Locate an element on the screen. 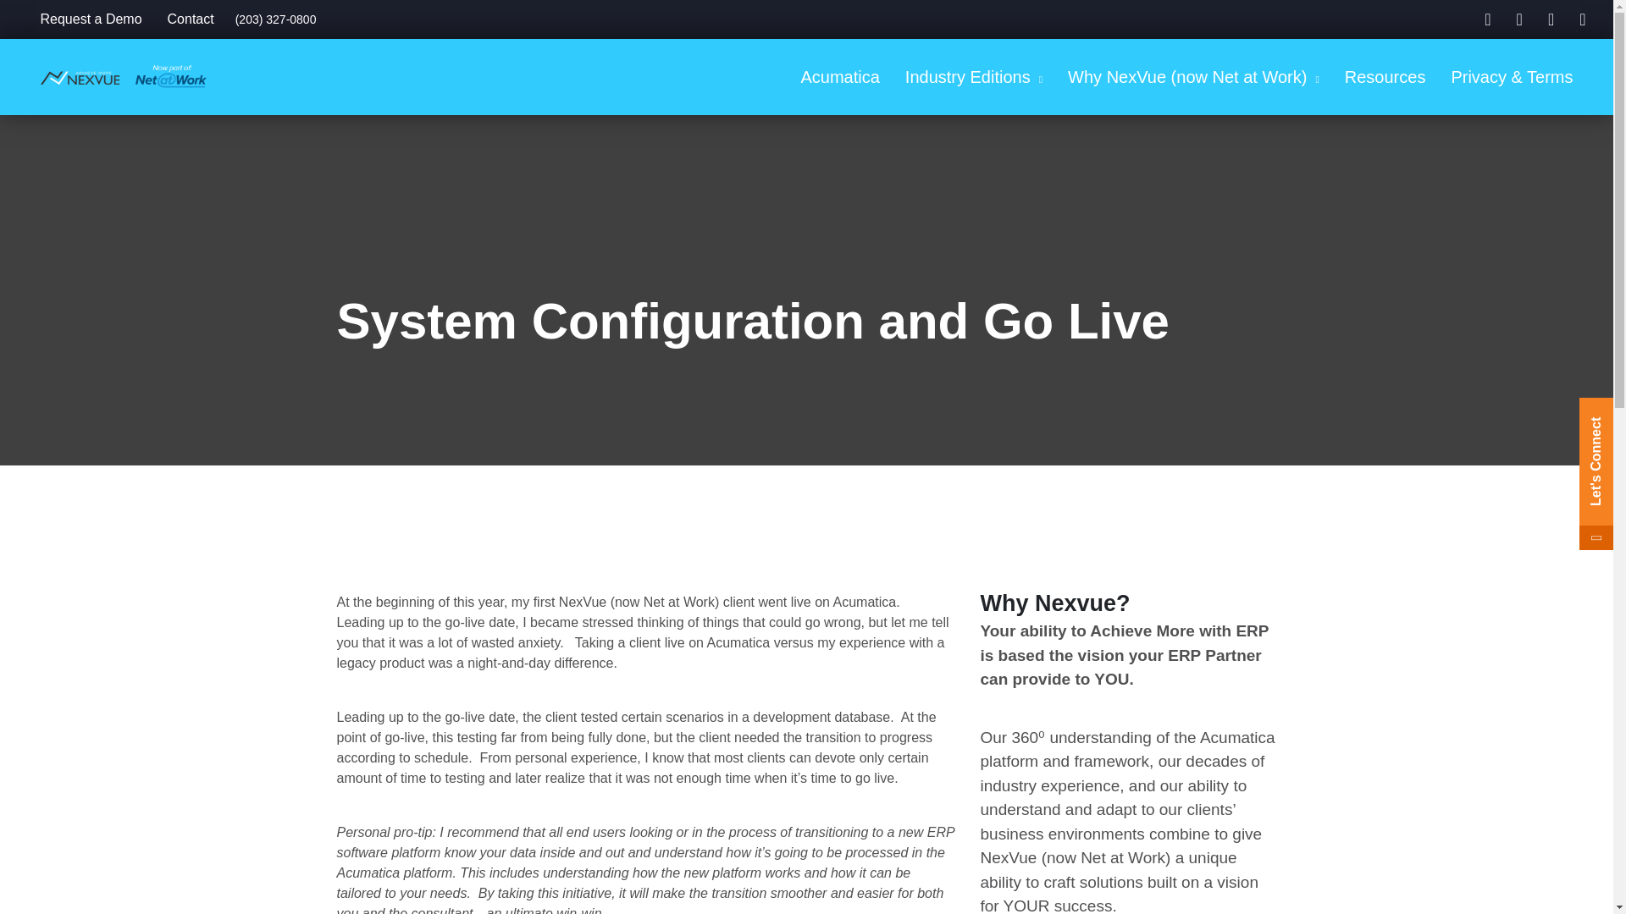  Request a Demo is located at coordinates (91, 19).